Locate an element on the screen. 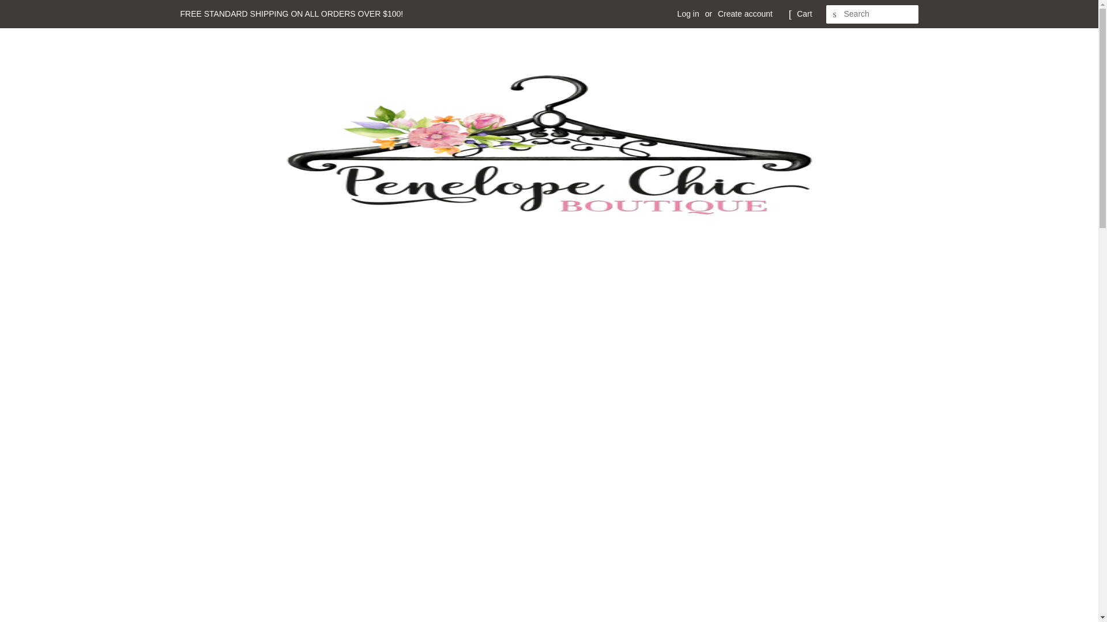 This screenshot has width=1107, height=622. Cart is located at coordinates (804, 14).